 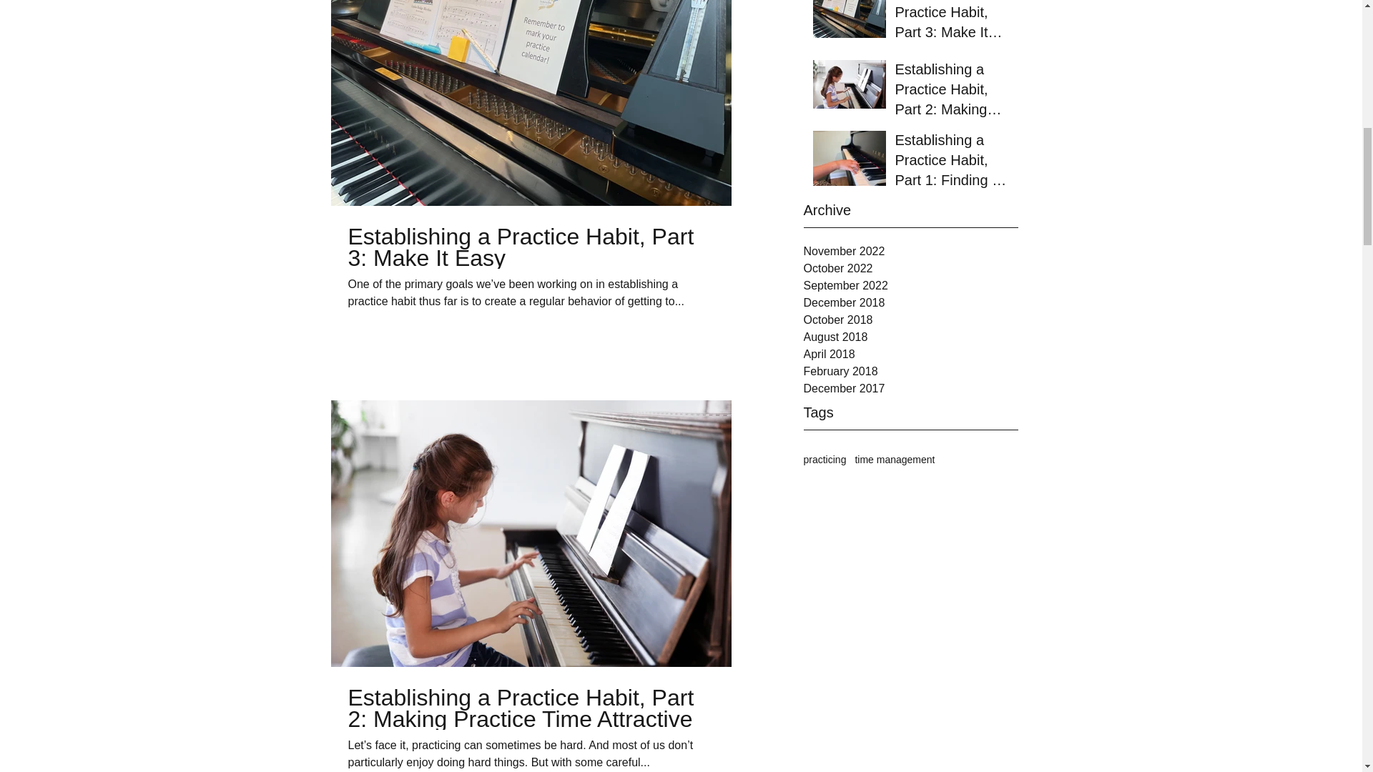 I want to click on December 2018, so click(x=911, y=303).